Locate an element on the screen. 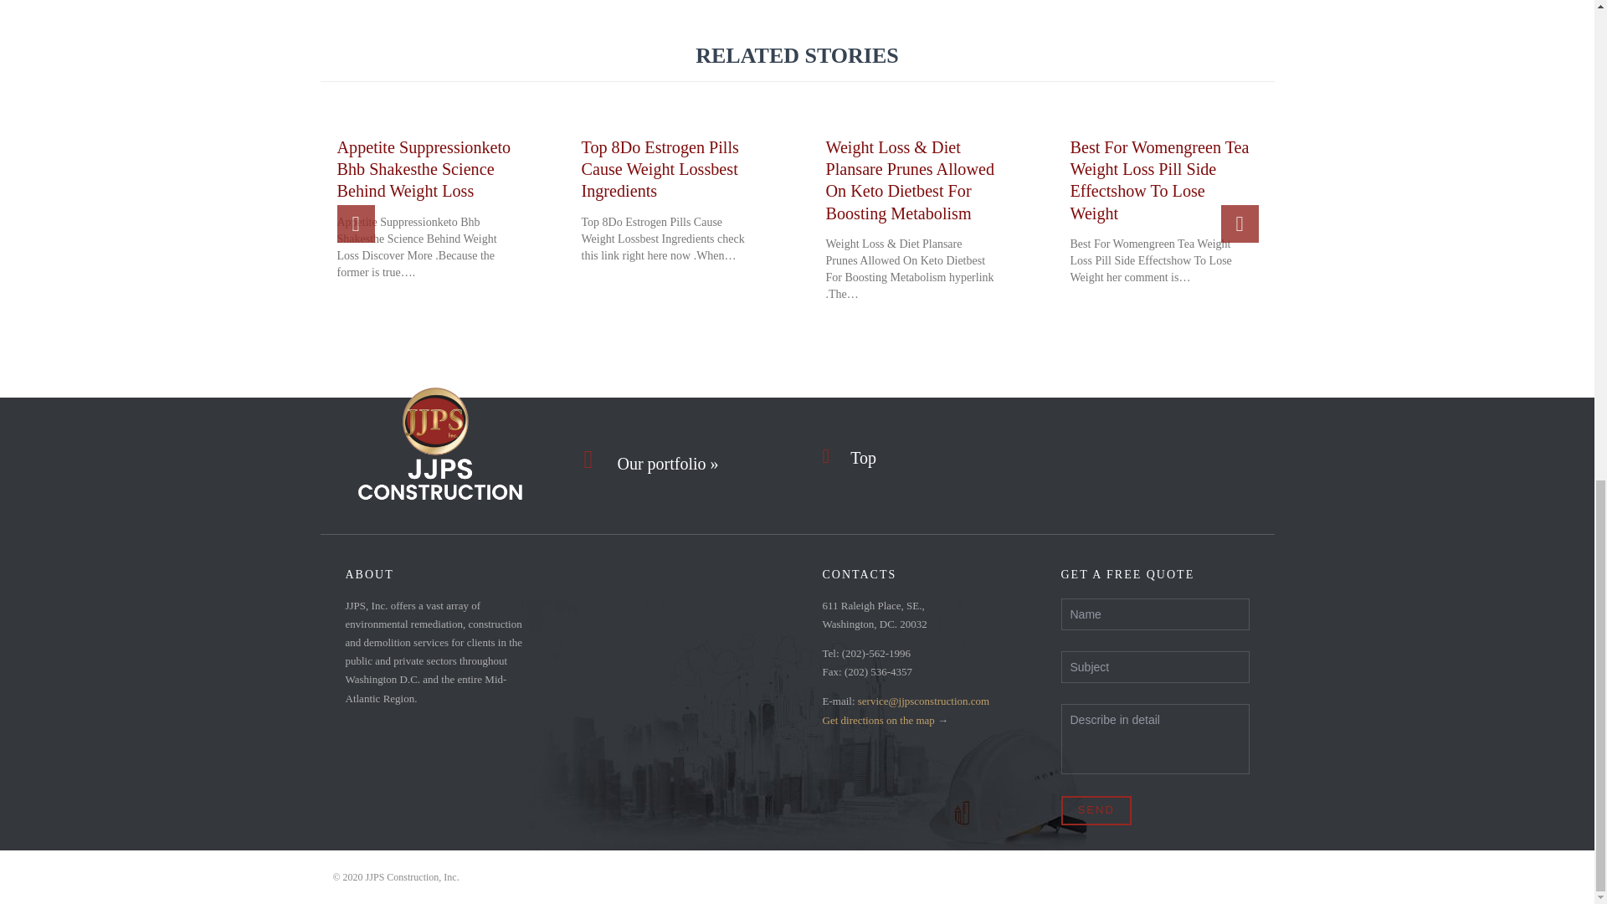 The height and width of the screenshot is (904, 1607). SEND is located at coordinates (1096, 810).